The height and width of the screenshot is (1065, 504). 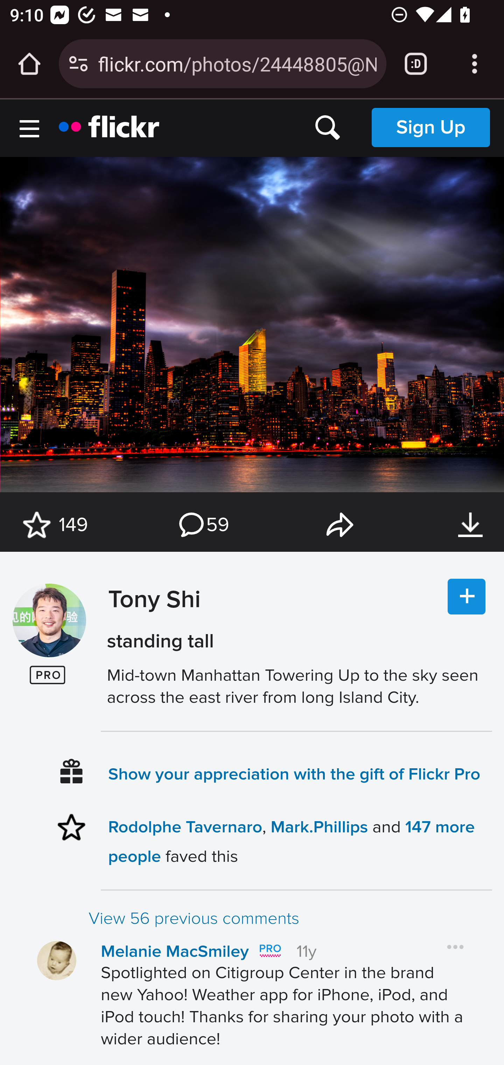 I want to click on Open the home page, so click(x=29, y=64).